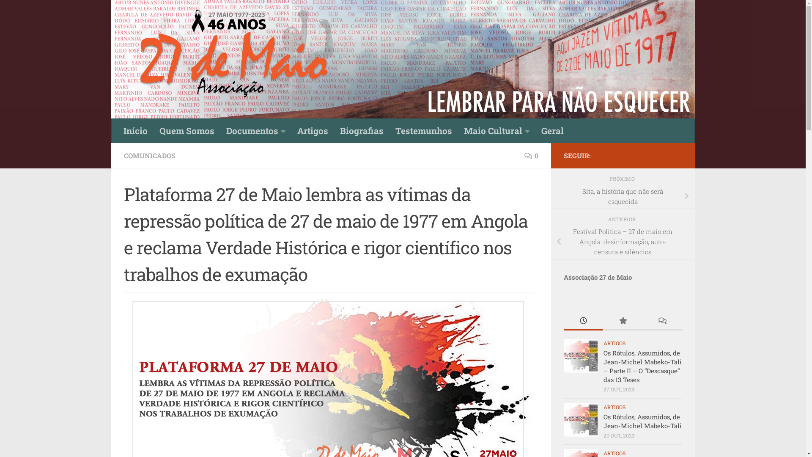  I want to click on Biografias, so click(362, 131).